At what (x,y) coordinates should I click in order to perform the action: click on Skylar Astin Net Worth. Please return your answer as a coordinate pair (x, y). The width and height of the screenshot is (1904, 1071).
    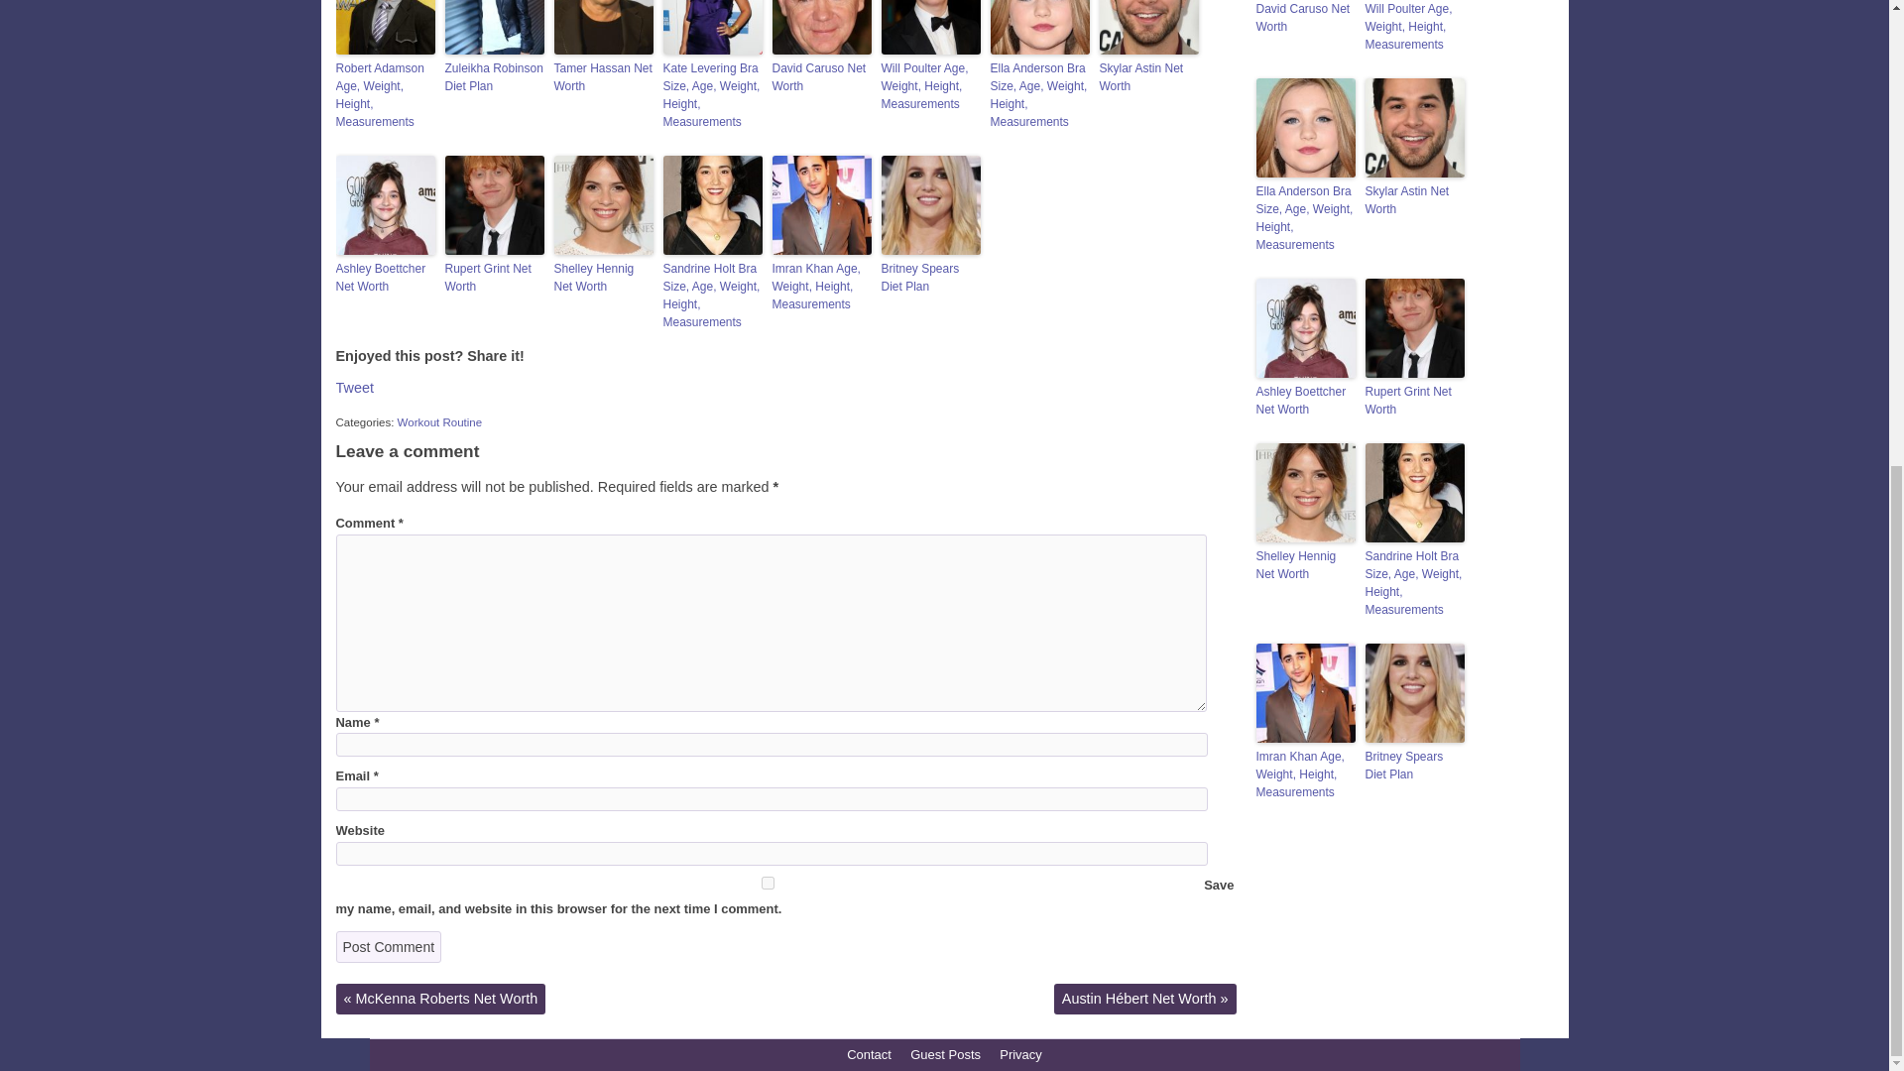
    Looking at the image, I should click on (1147, 77).